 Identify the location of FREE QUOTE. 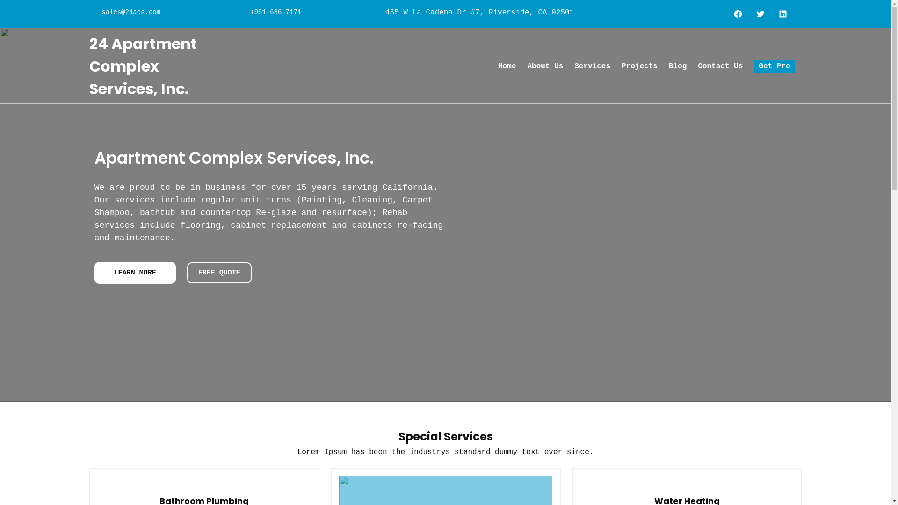
(219, 273).